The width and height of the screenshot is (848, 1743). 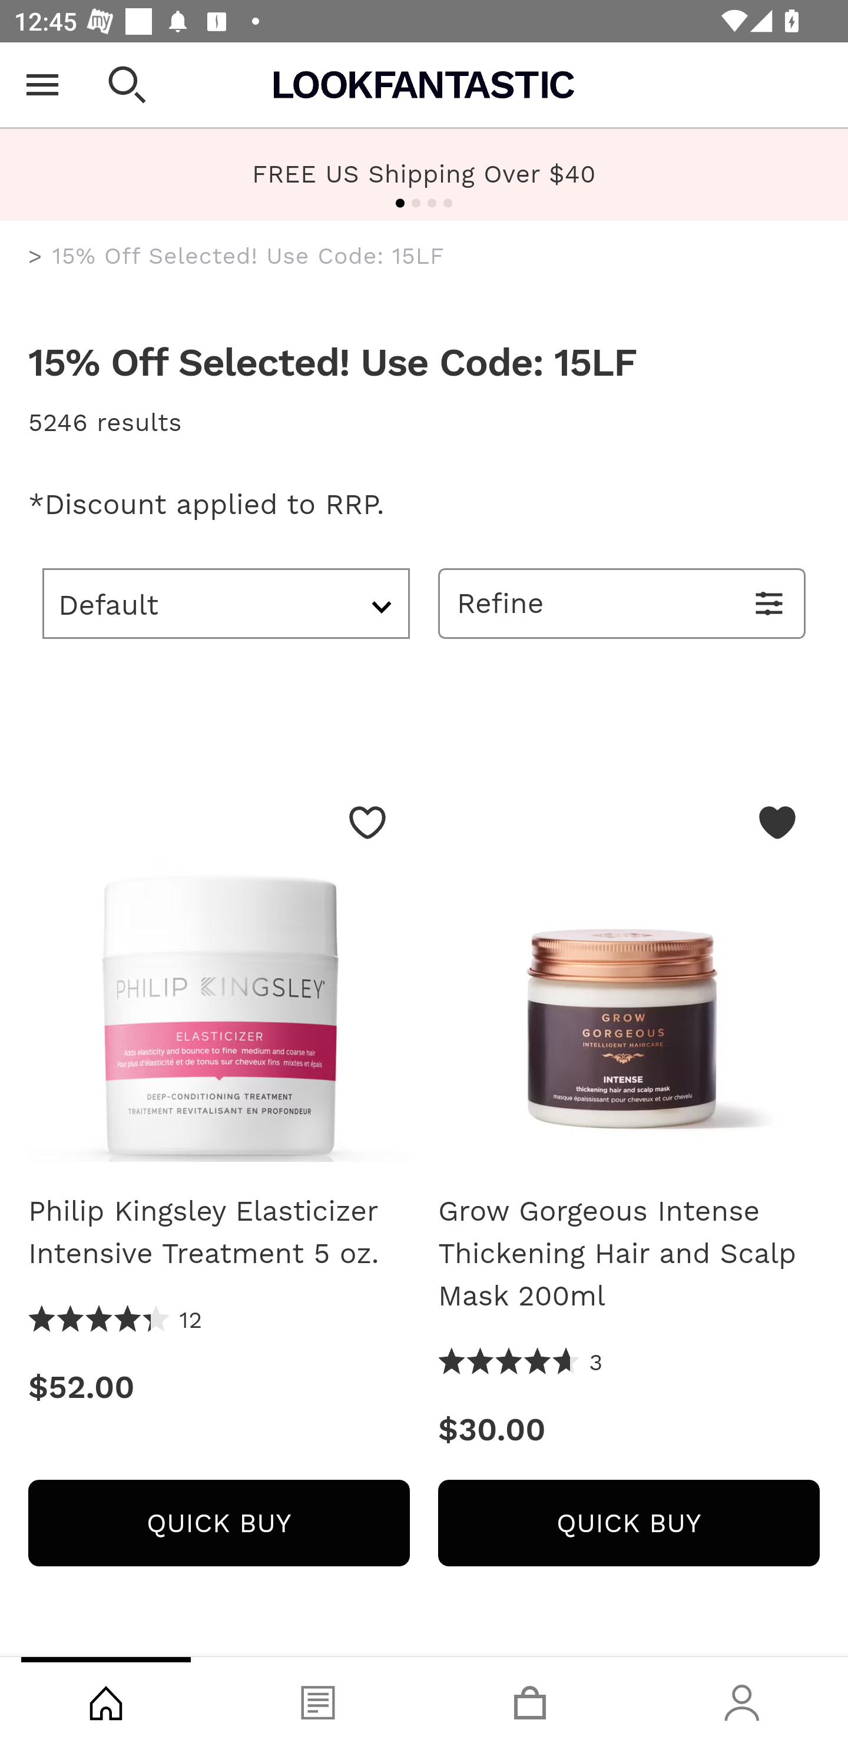 I want to click on us.lookfantastic, so click(x=35, y=257).